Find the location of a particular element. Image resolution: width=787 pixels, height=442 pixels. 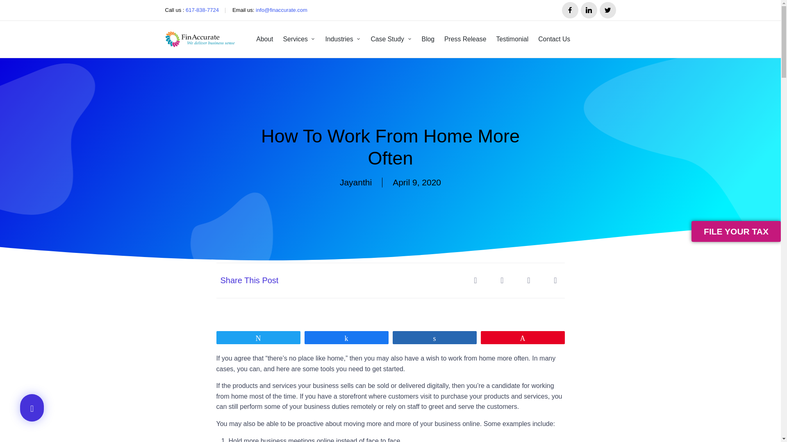

April 9, 2020 is located at coordinates (416, 183).